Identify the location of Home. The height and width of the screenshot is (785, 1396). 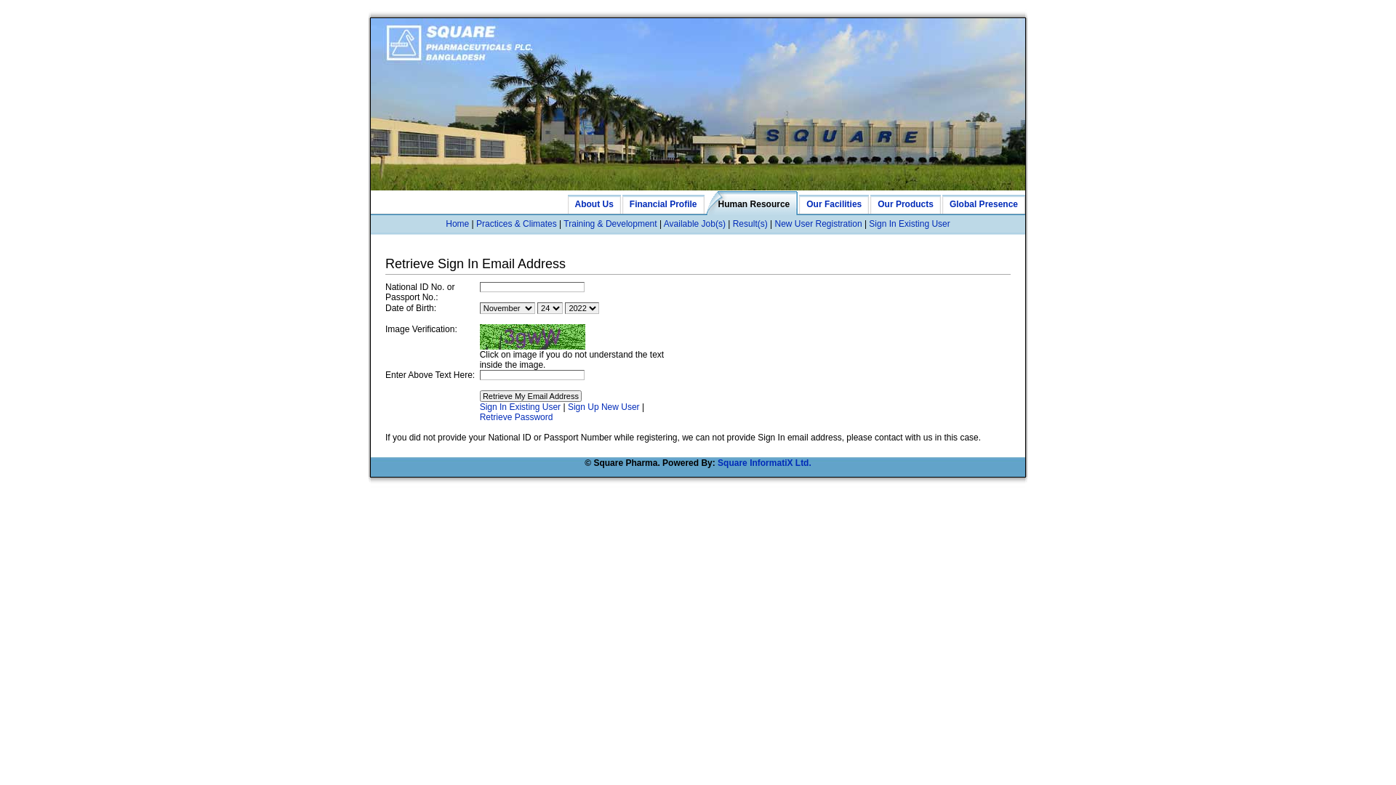
(457, 224).